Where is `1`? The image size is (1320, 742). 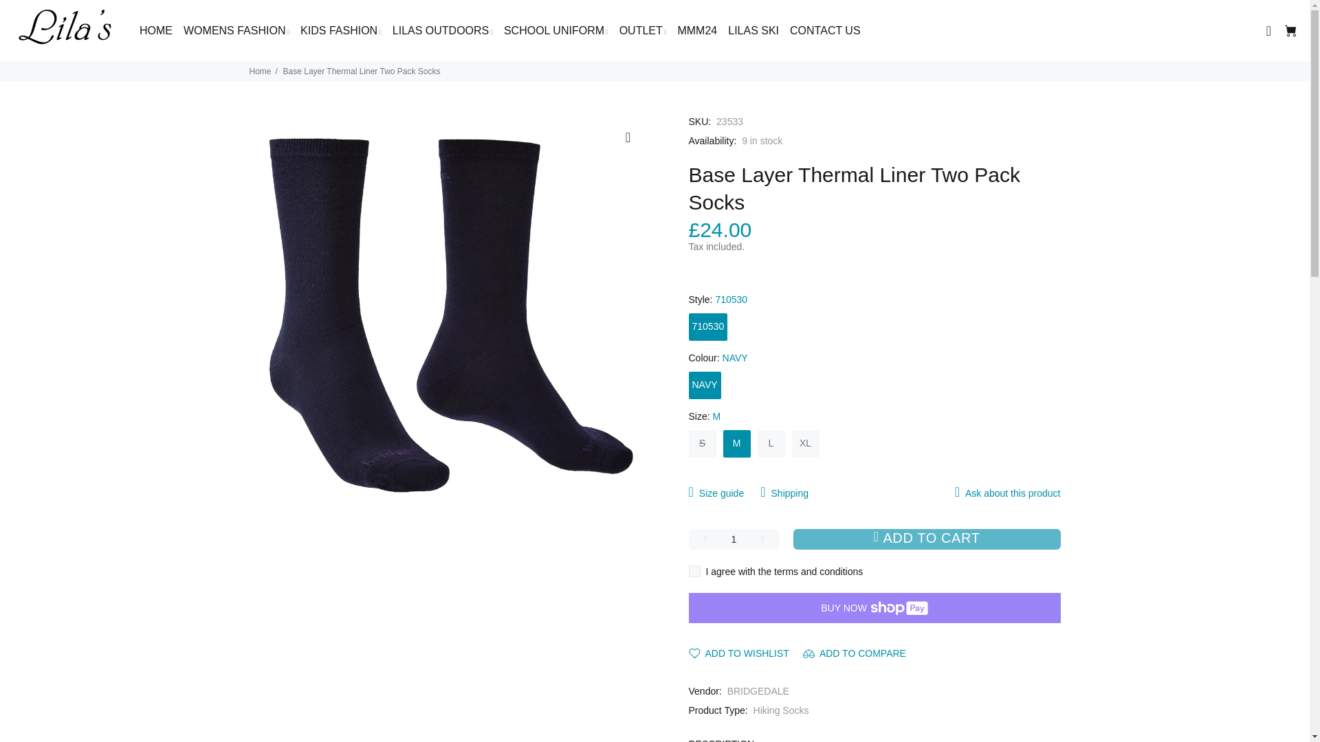
1 is located at coordinates (734, 539).